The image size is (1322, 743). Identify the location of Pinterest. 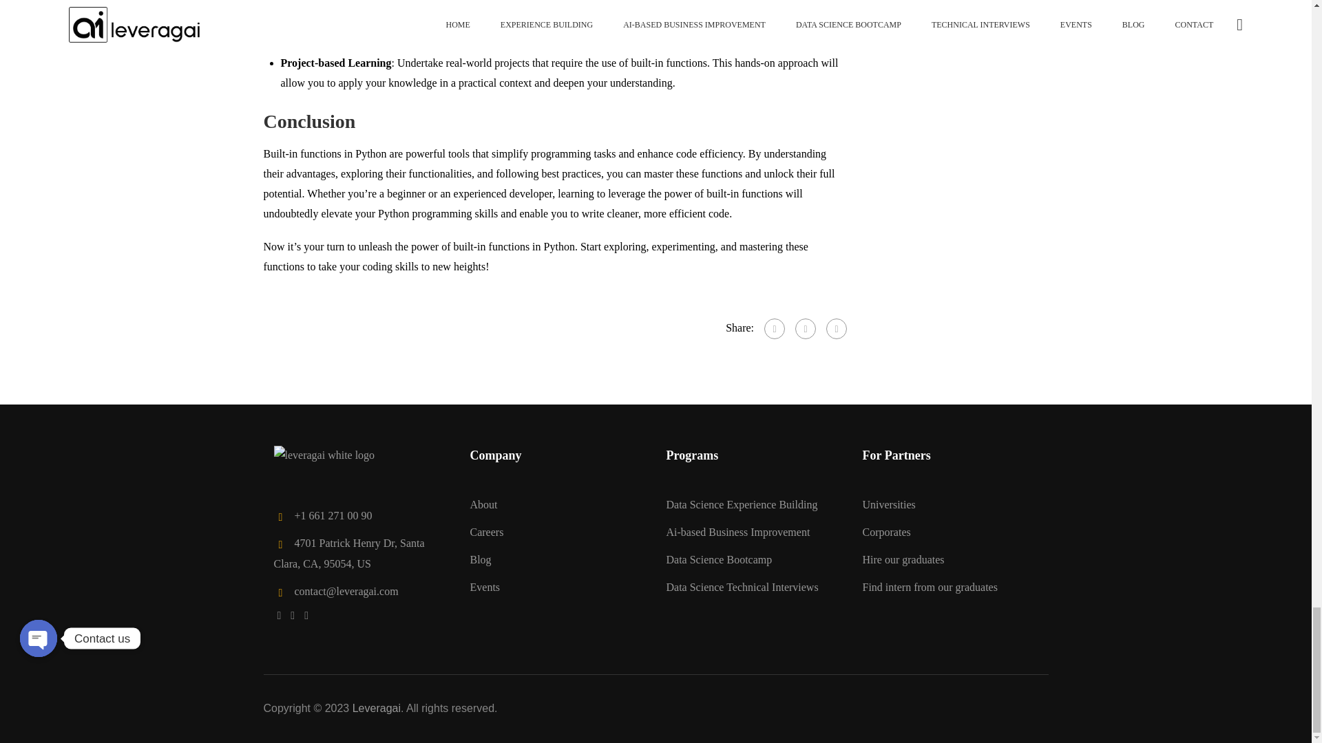
(837, 329).